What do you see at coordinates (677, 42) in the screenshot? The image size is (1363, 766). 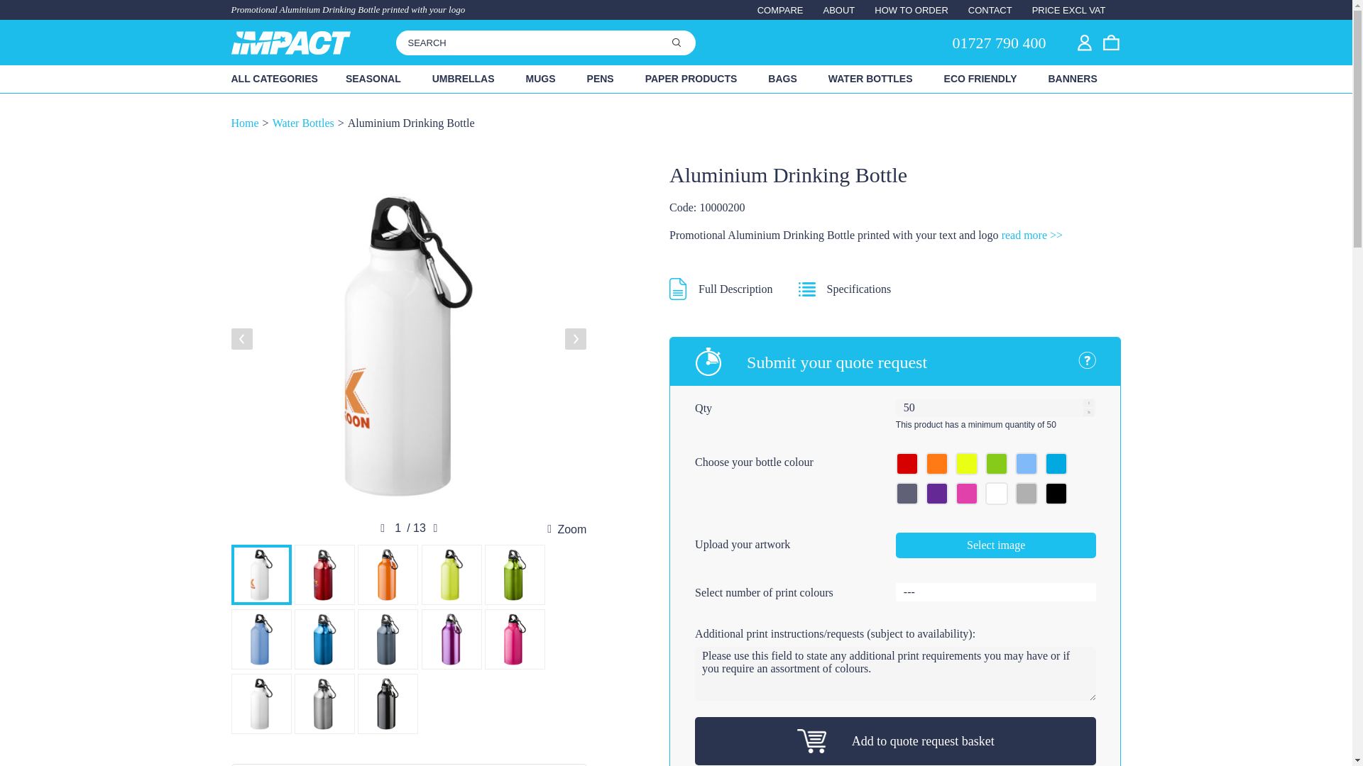 I see `Search` at bounding box center [677, 42].